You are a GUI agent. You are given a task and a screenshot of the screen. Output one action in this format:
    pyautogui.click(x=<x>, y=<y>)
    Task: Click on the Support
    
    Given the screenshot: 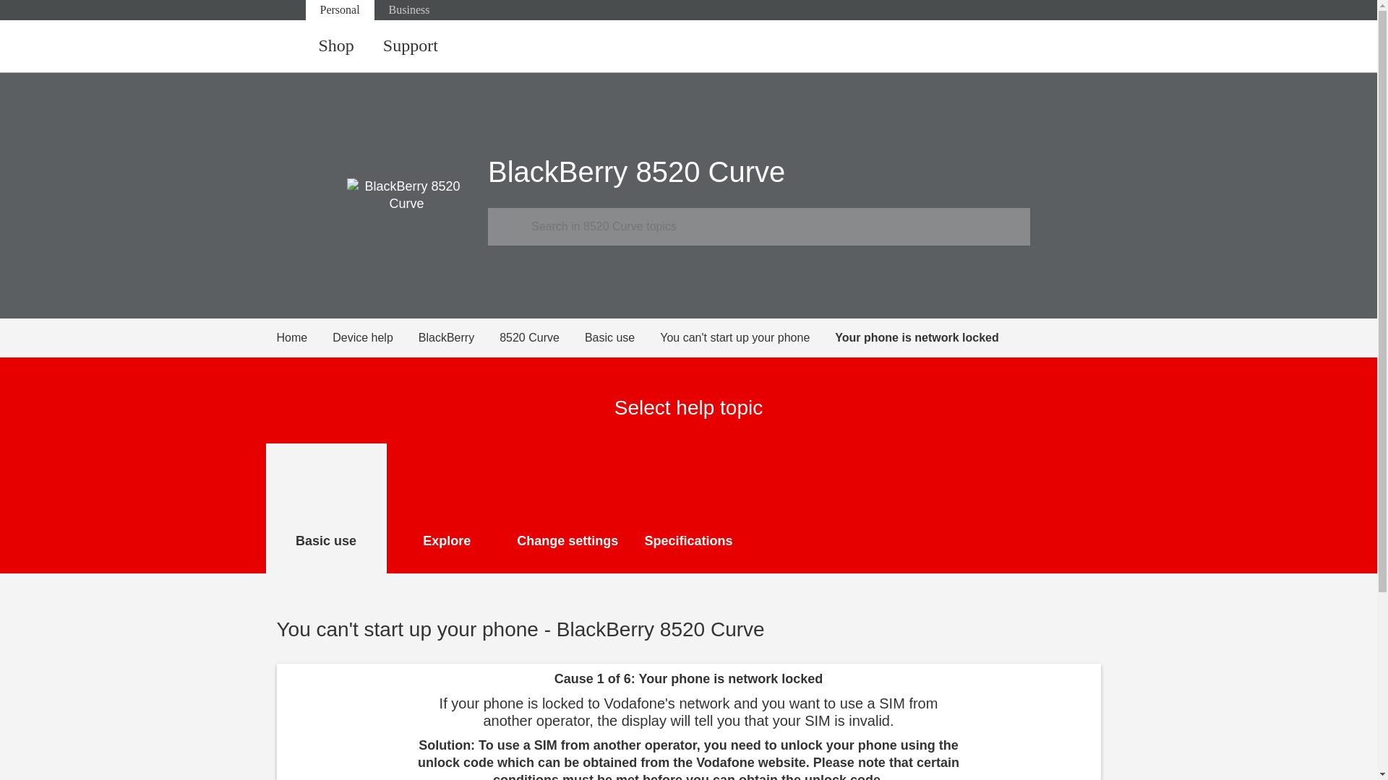 What is the action you would take?
    pyautogui.click(x=411, y=46)
    